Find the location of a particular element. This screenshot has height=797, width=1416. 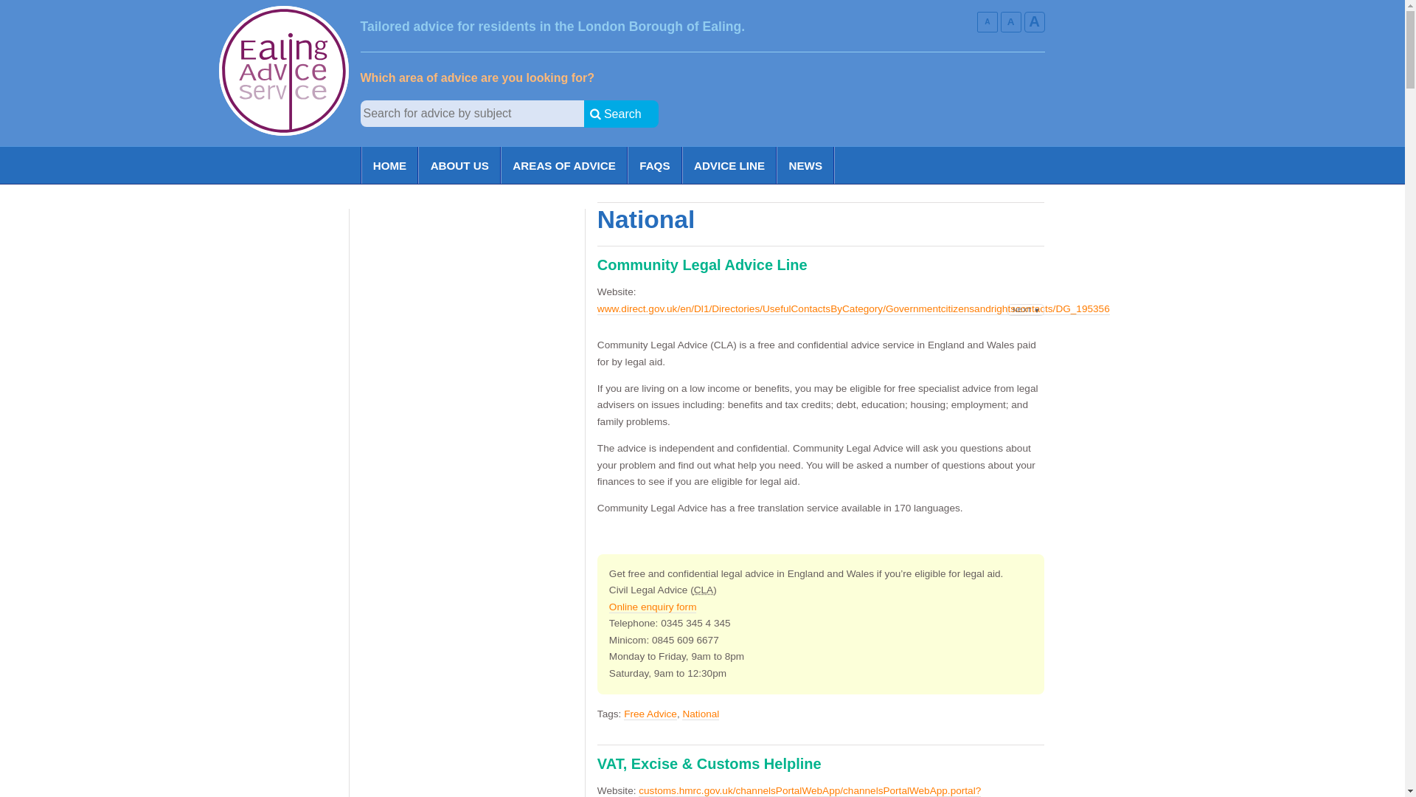

ABOUT US is located at coordinates (459, 165).